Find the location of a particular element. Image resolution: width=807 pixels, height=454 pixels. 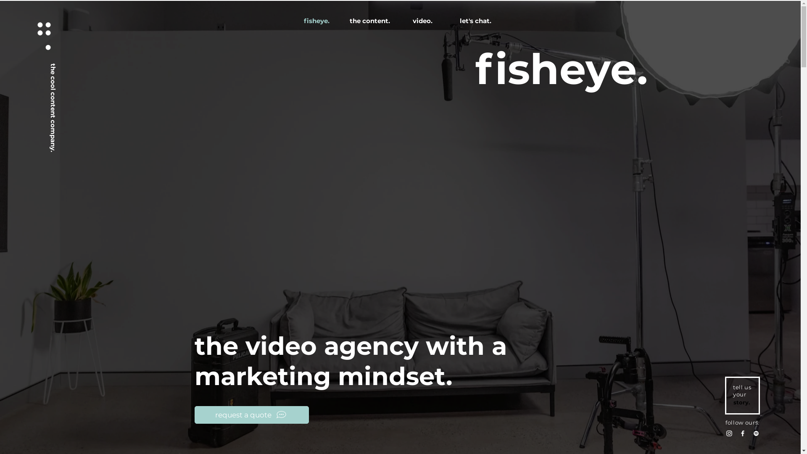

let's chat. is located at coordinates (475, 21).